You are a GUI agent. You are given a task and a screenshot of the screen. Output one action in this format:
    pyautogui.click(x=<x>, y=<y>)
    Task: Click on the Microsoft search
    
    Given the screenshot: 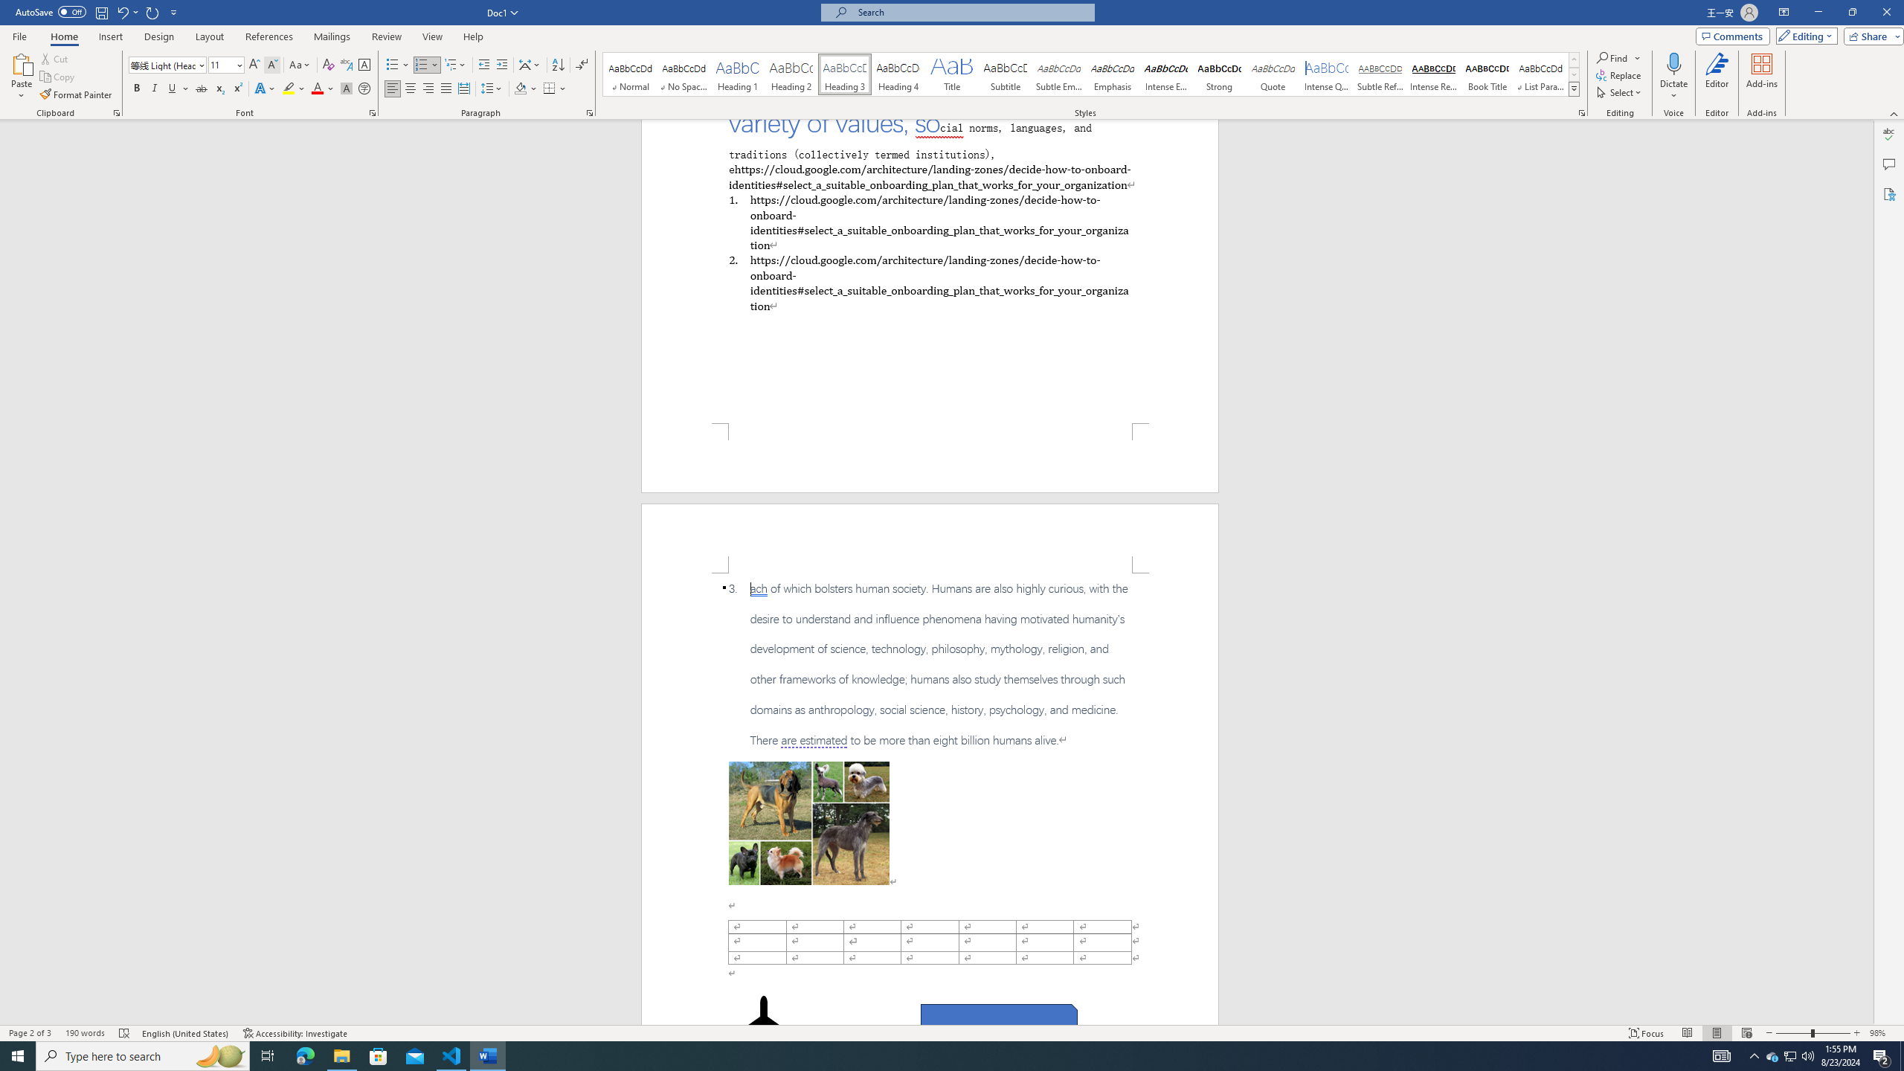 What is the action you would take?
    pyautogui.click(x=971, y=12)
    